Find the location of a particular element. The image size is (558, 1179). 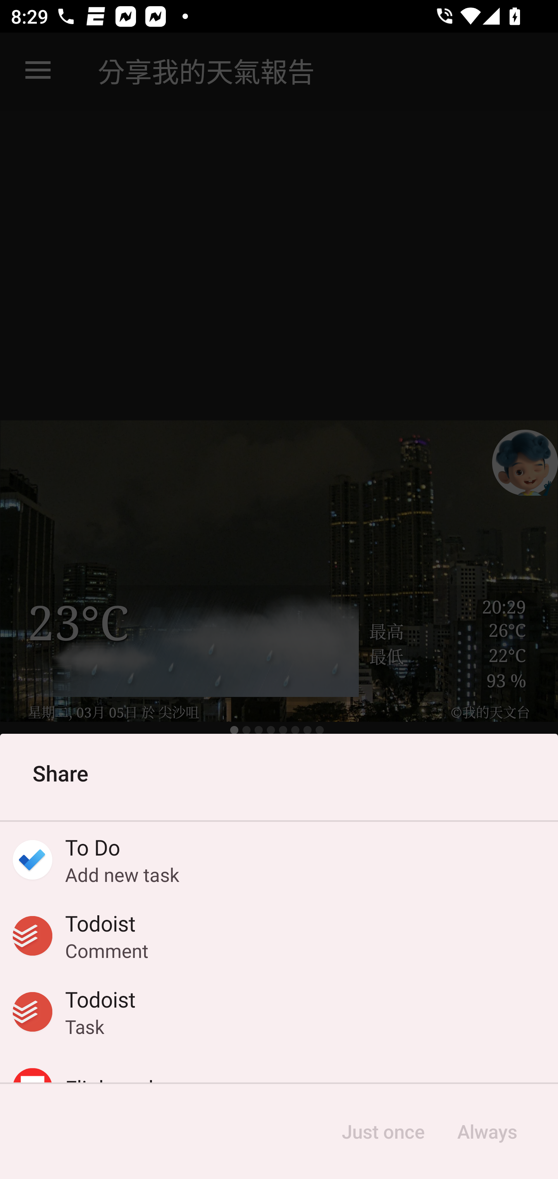

Todoist Task is located at coordinates (279, 1011).